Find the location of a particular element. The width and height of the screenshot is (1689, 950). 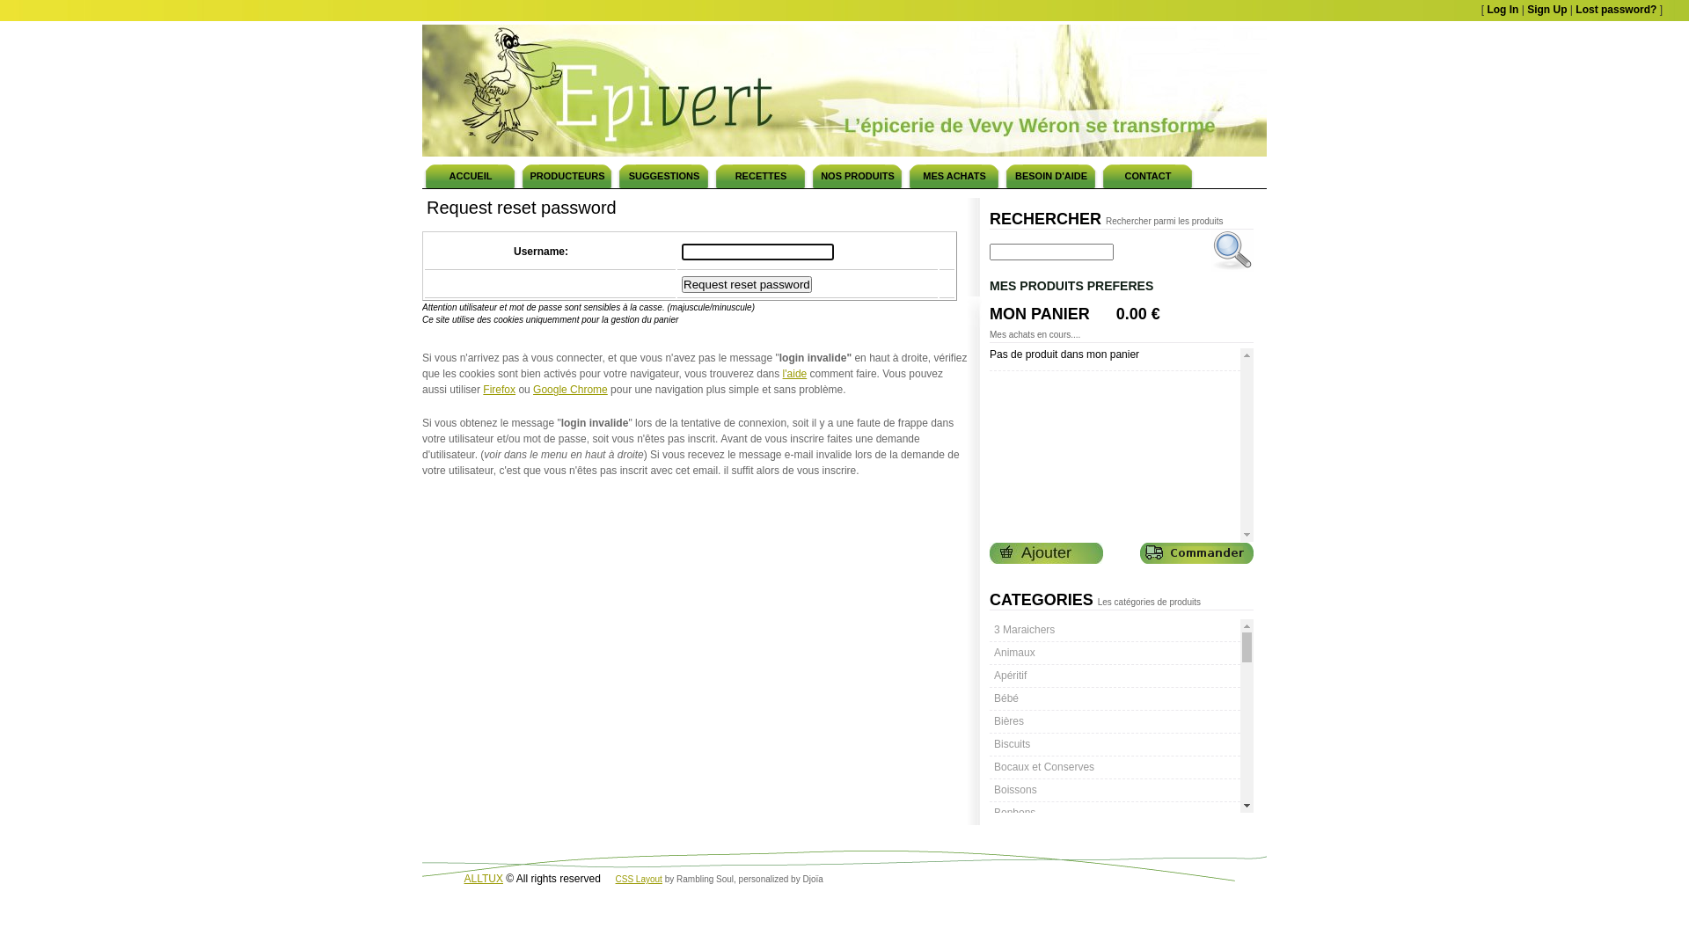

l'aide is located at coordinates (795, 374).